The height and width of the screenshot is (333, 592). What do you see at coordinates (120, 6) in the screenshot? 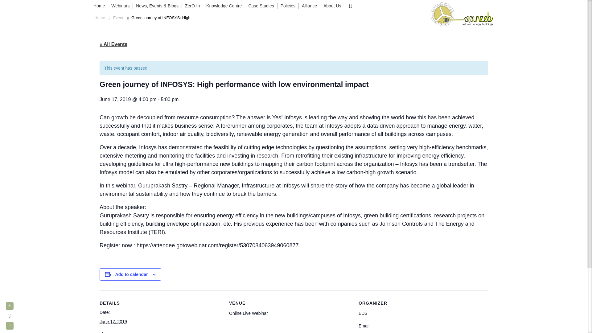
I see `Webinars` at bounding box center [120, 6].